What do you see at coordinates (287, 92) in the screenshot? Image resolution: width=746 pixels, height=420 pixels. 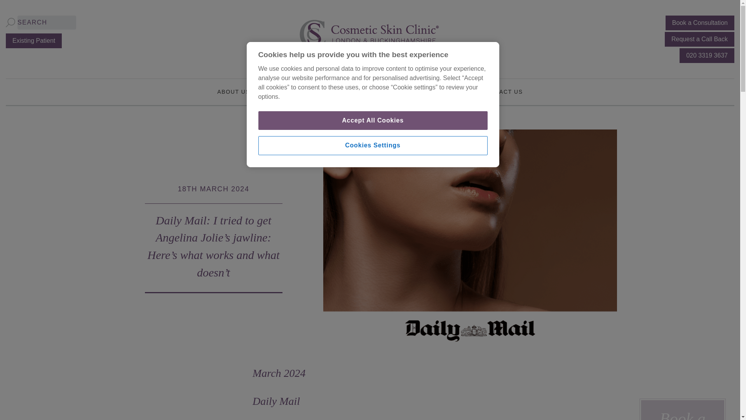 I see `Treatments` at bounding box center [287, 92].